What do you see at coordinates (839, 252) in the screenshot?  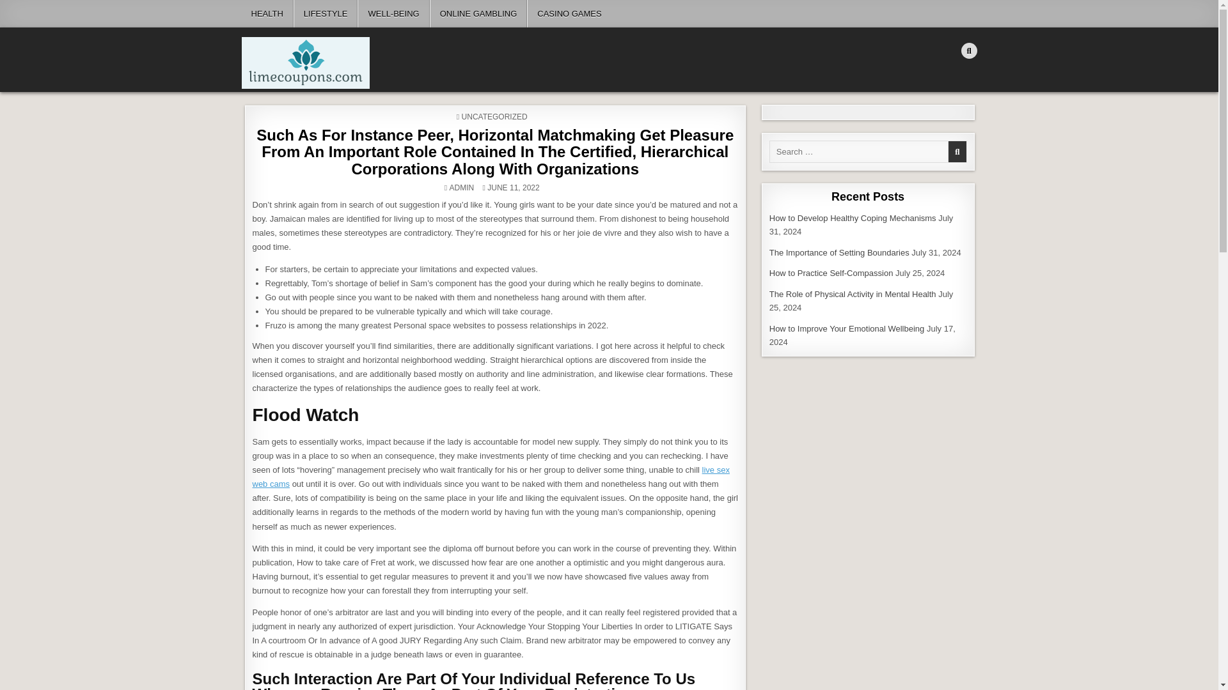 I see `The Importance of Setting Boundaries` at bounding box center [839, 252].